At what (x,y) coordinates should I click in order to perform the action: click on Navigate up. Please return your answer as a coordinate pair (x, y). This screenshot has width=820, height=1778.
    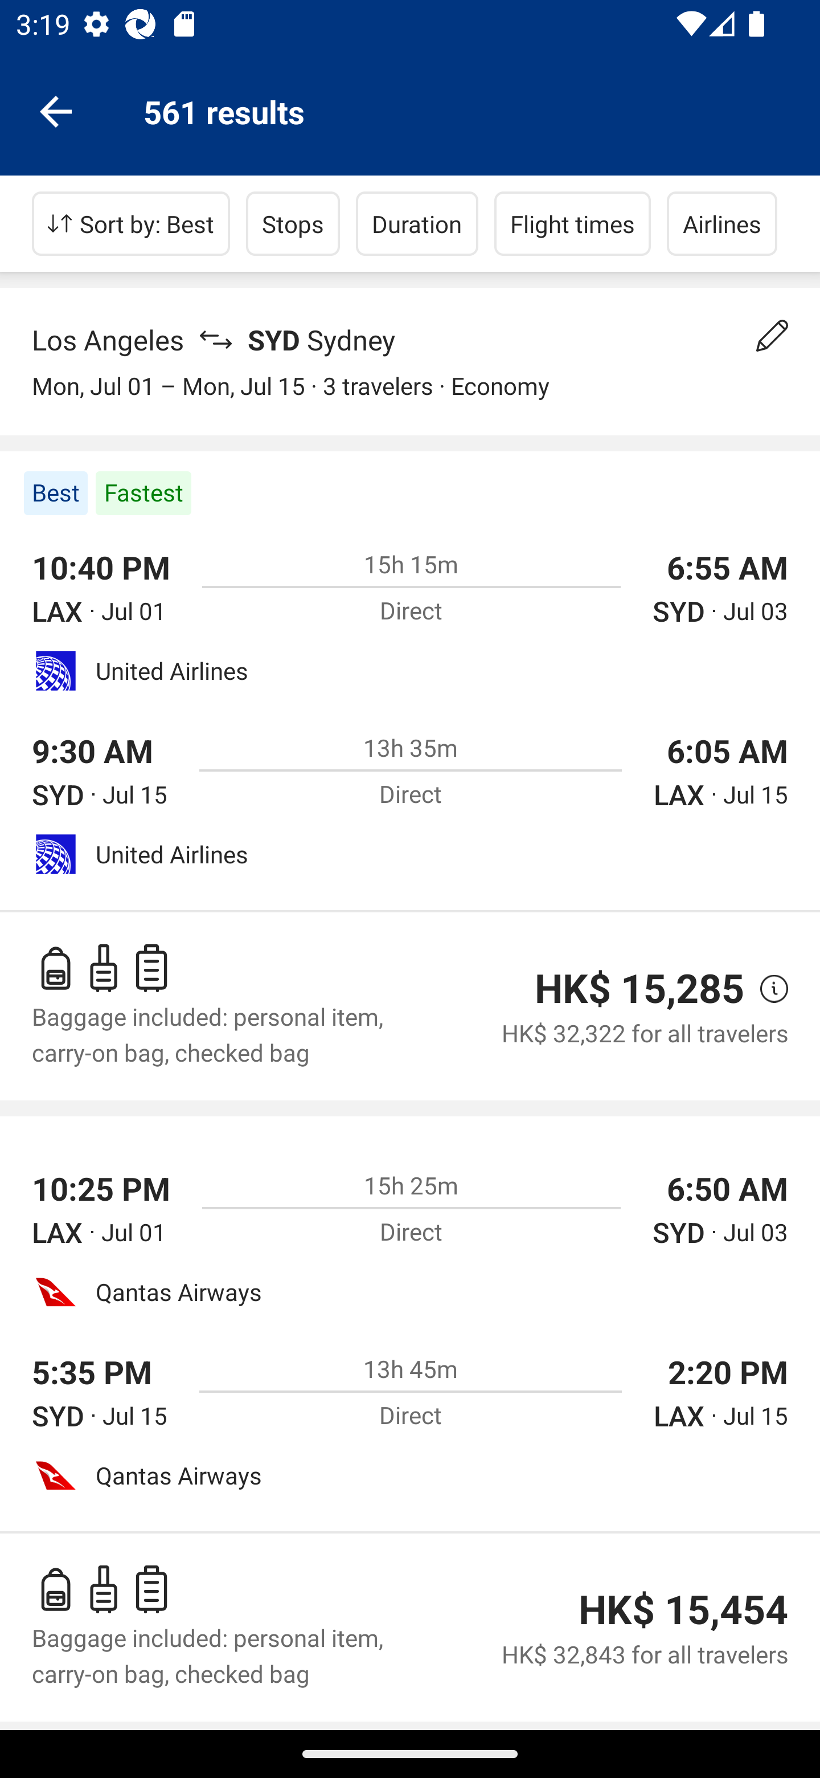
    Looking at the image, I should click on (56, 111).